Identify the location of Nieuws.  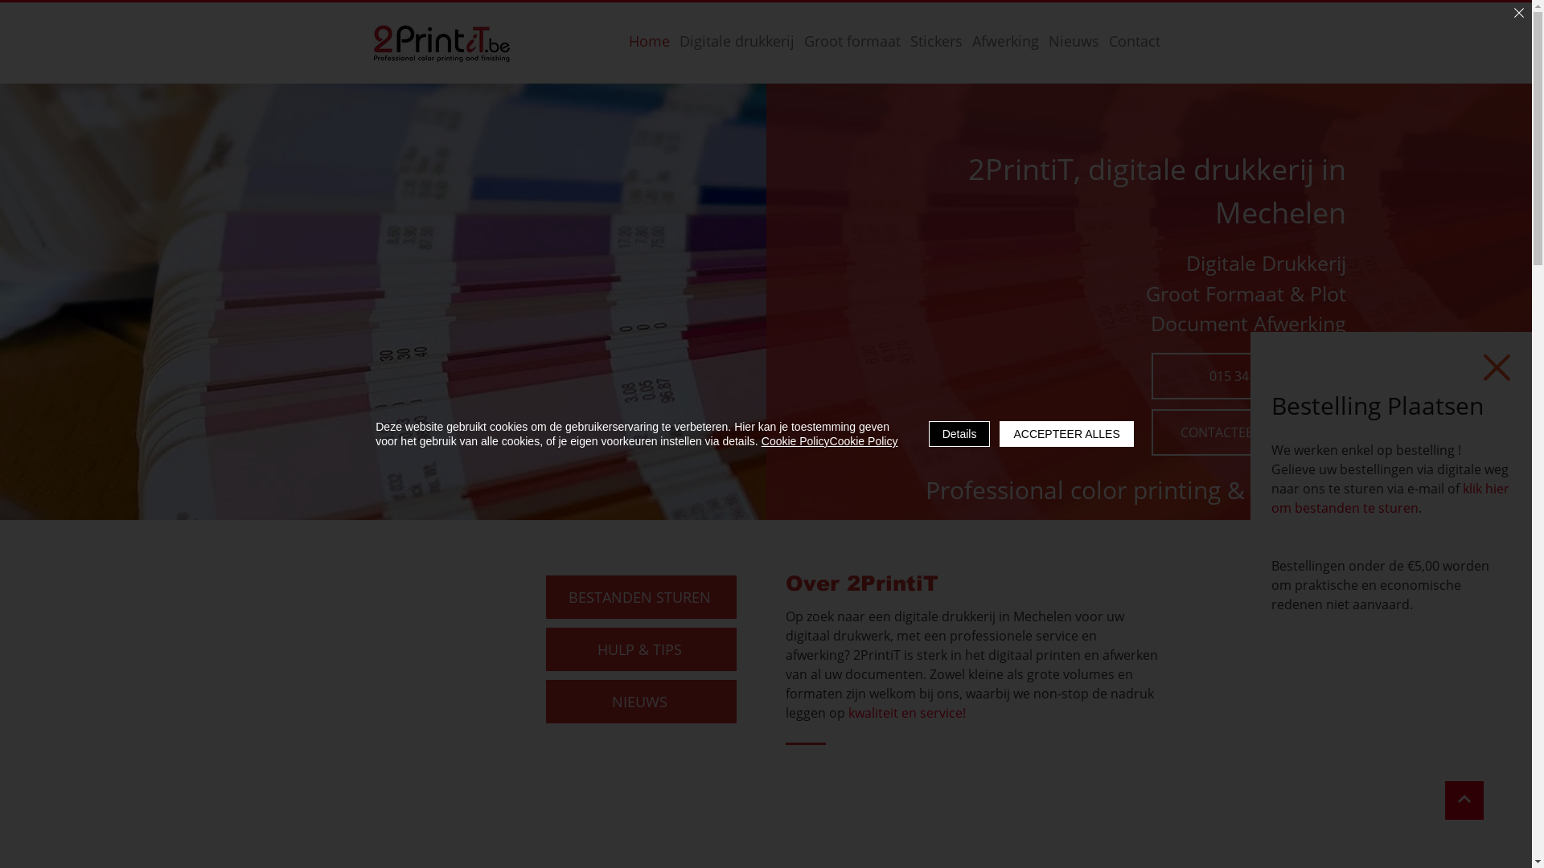
(1074, 41).